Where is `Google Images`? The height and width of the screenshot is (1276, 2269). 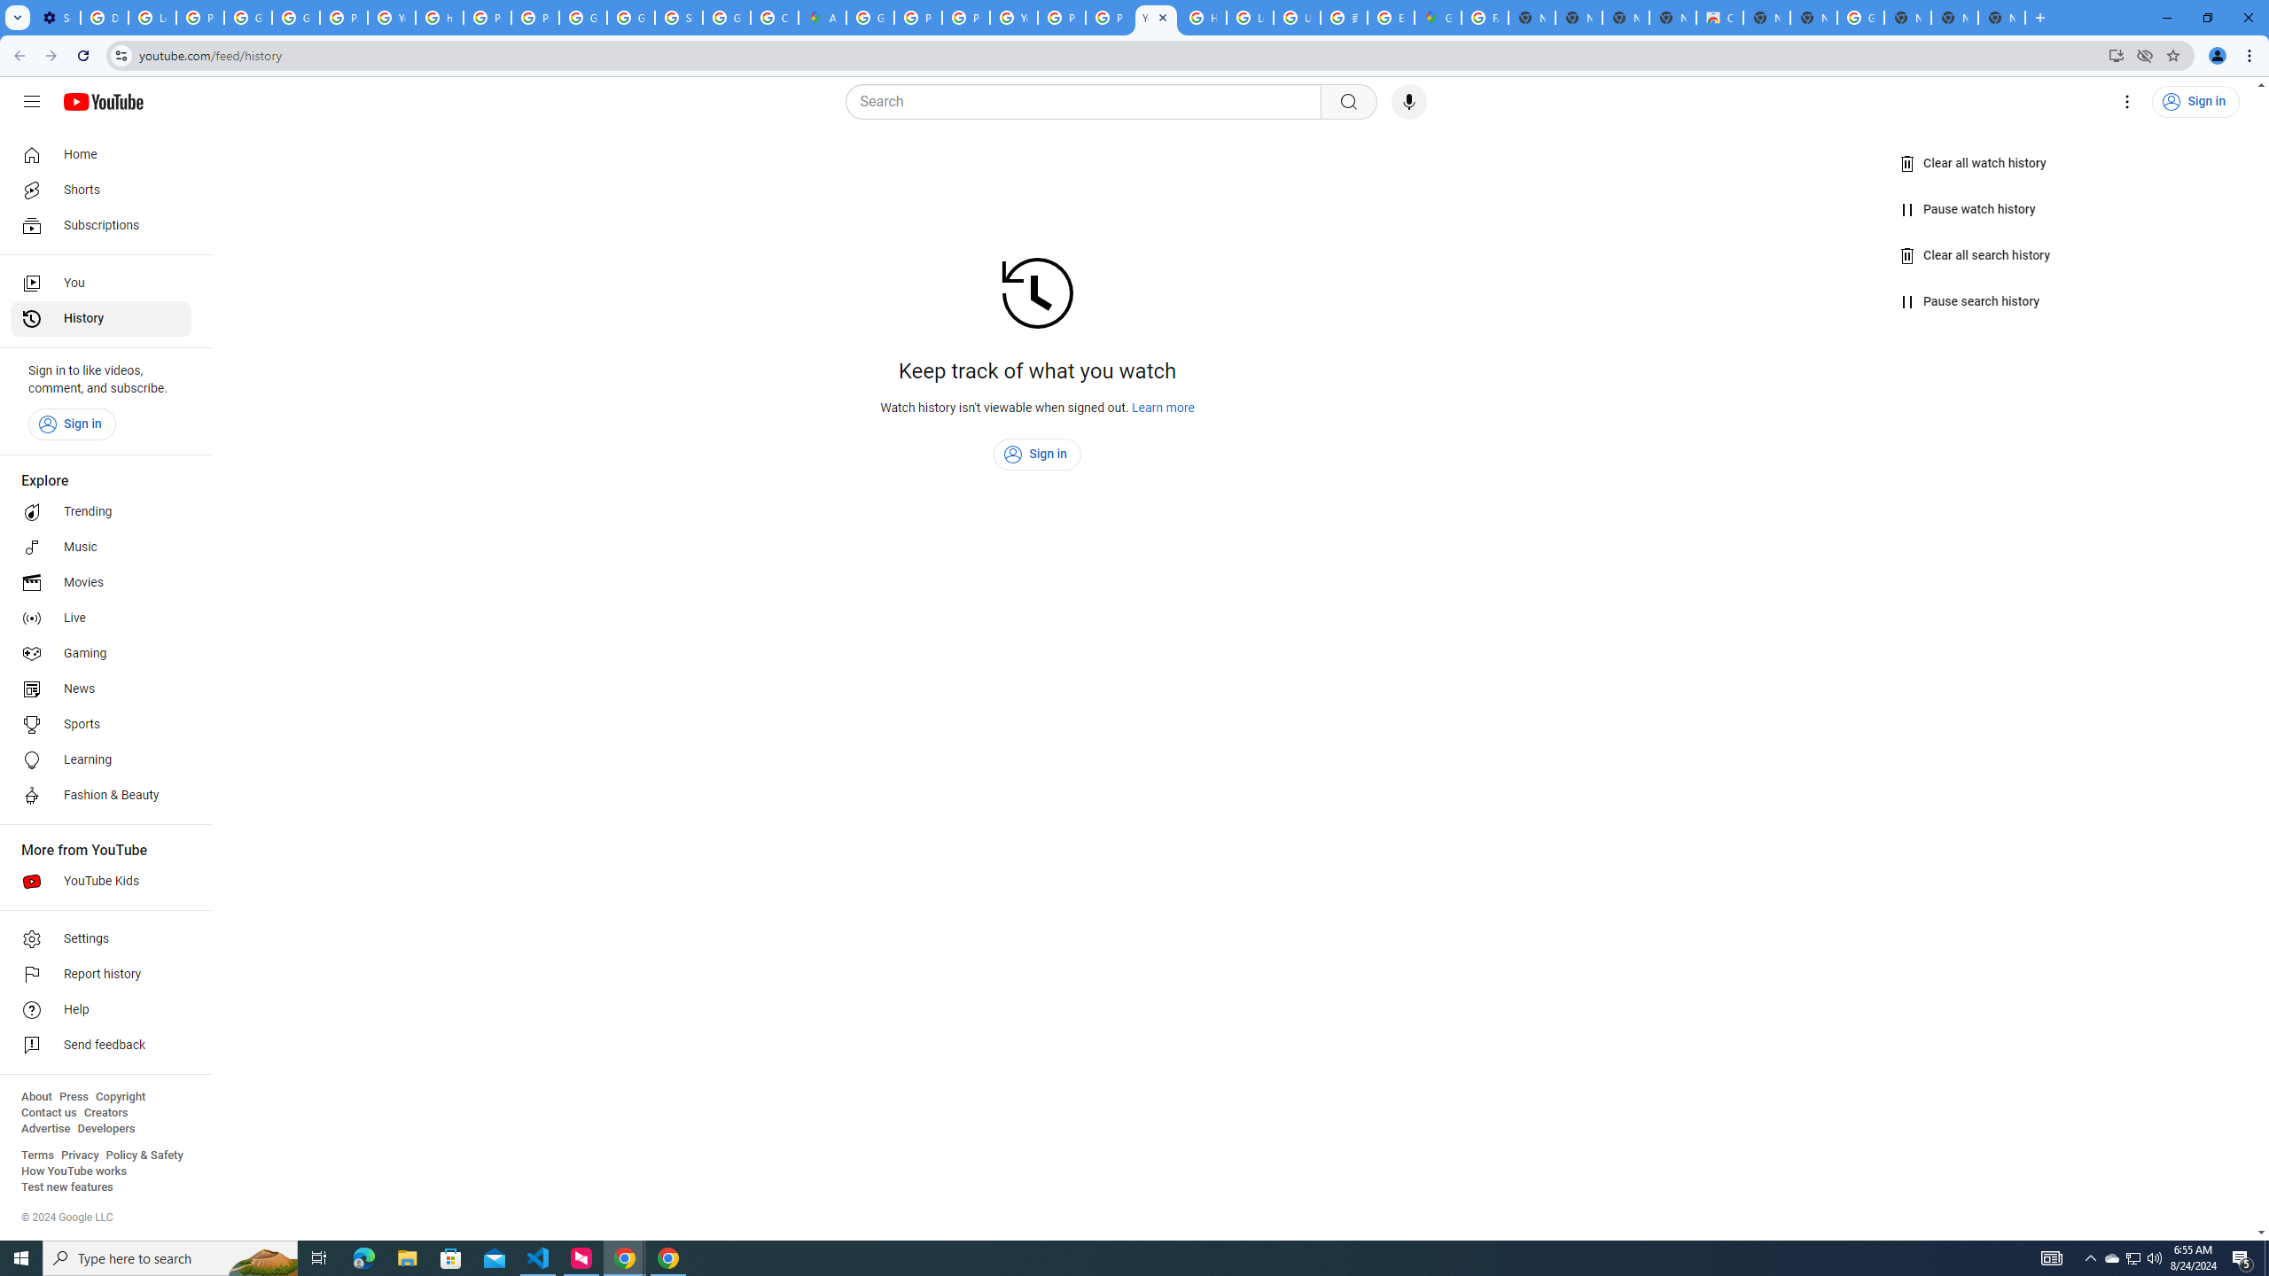 Google Images is located at coordinates (1860, 18).